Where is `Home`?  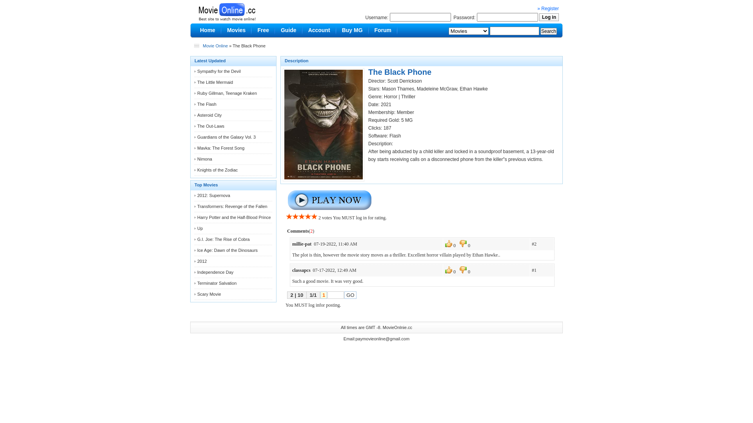 Home is located at coordinates (208, 31).